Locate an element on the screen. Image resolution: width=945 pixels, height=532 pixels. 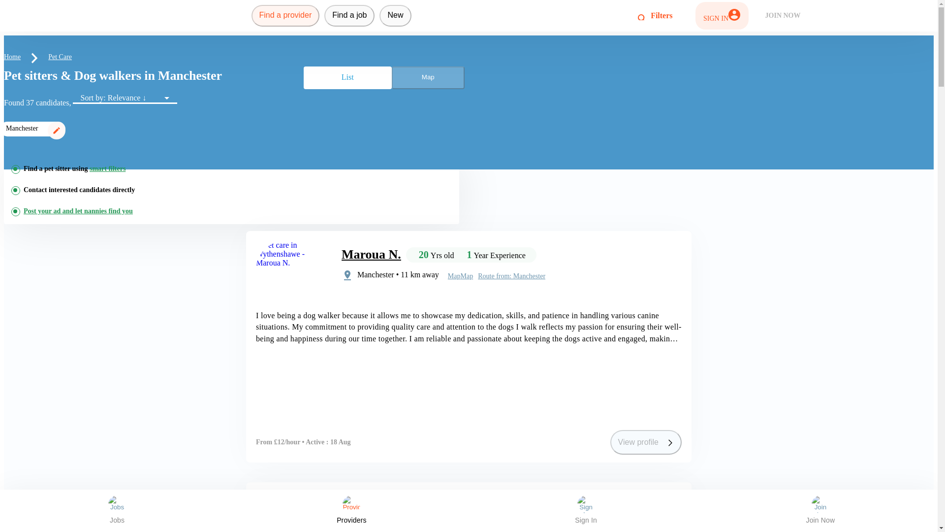
JOIN NOW is located at coordinates (783, 16).